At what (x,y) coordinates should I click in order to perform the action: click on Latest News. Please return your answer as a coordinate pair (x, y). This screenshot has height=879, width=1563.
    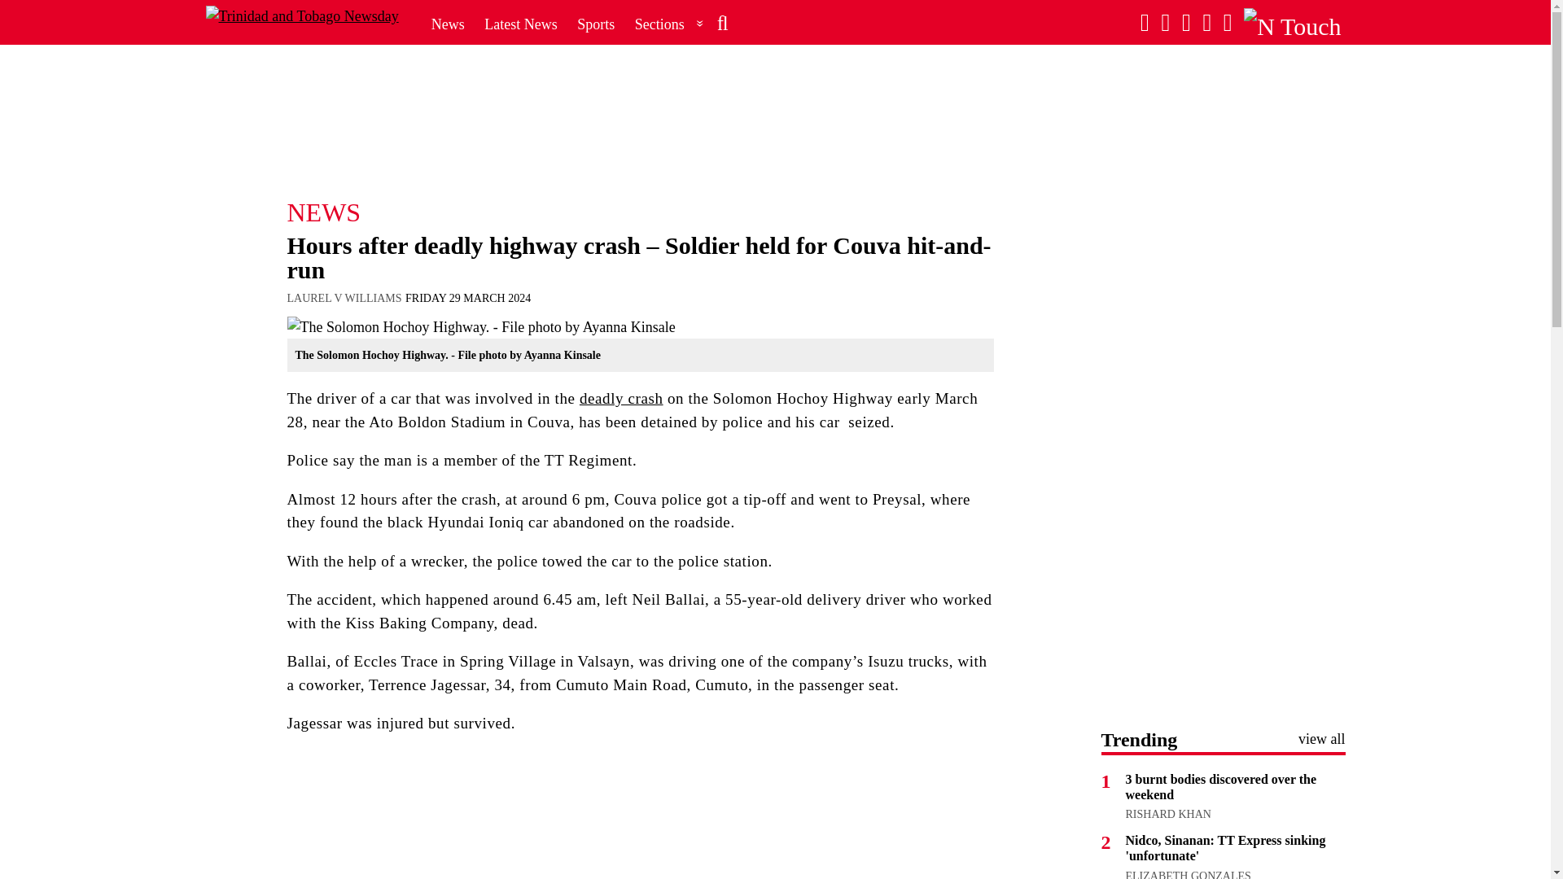
    Looking at the image, I should click on (520, 24).